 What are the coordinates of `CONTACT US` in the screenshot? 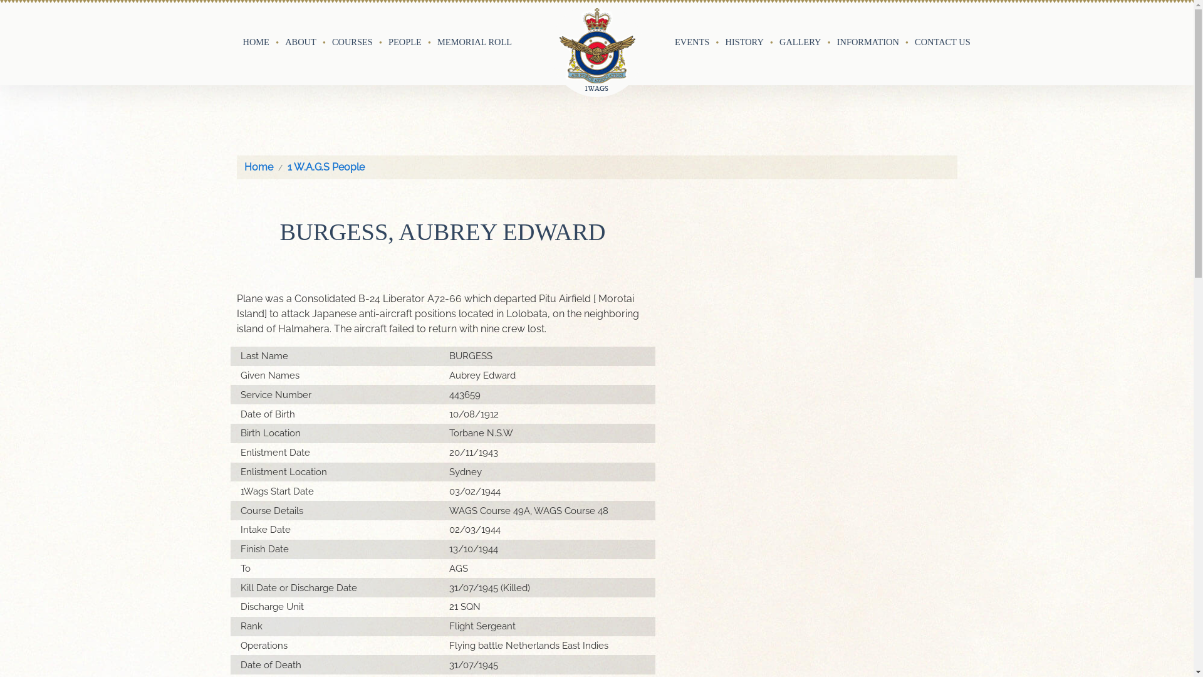 It's located at (942, 43).